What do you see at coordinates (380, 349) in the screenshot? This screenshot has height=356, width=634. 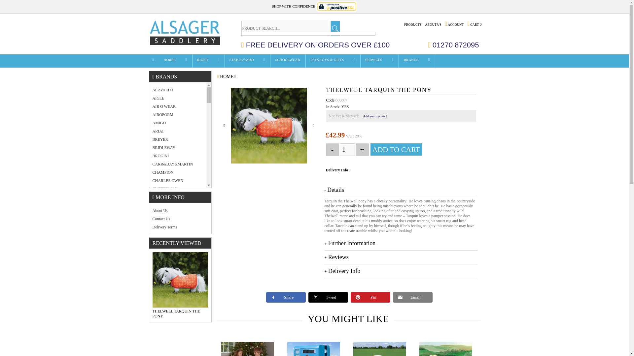 I see `024519` at bounding box center [380, 349].